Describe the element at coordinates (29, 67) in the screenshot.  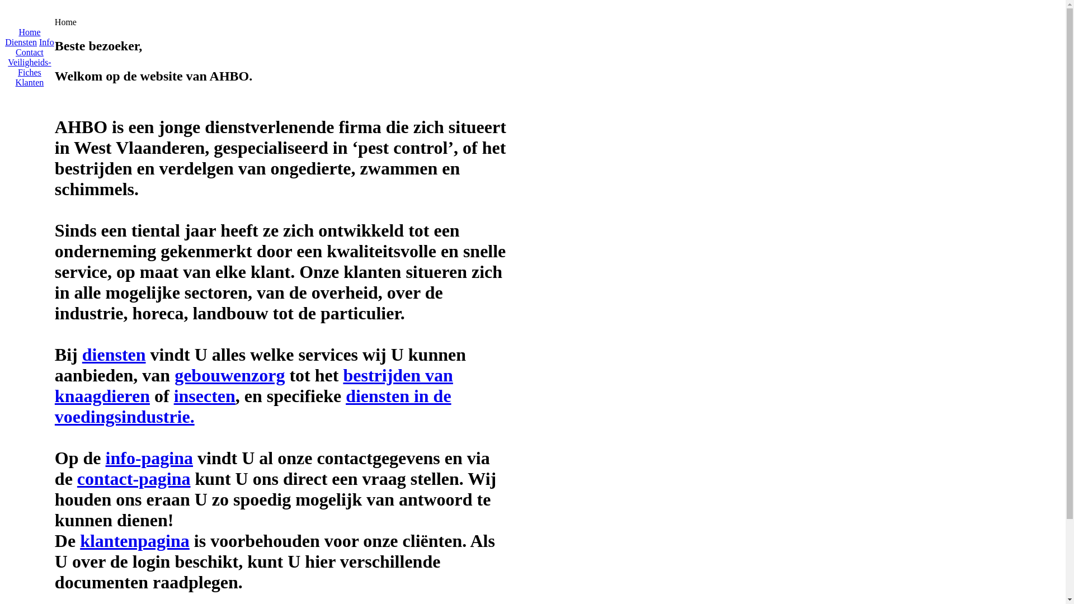
I see `Veiligheids-
Fiches` at that location.